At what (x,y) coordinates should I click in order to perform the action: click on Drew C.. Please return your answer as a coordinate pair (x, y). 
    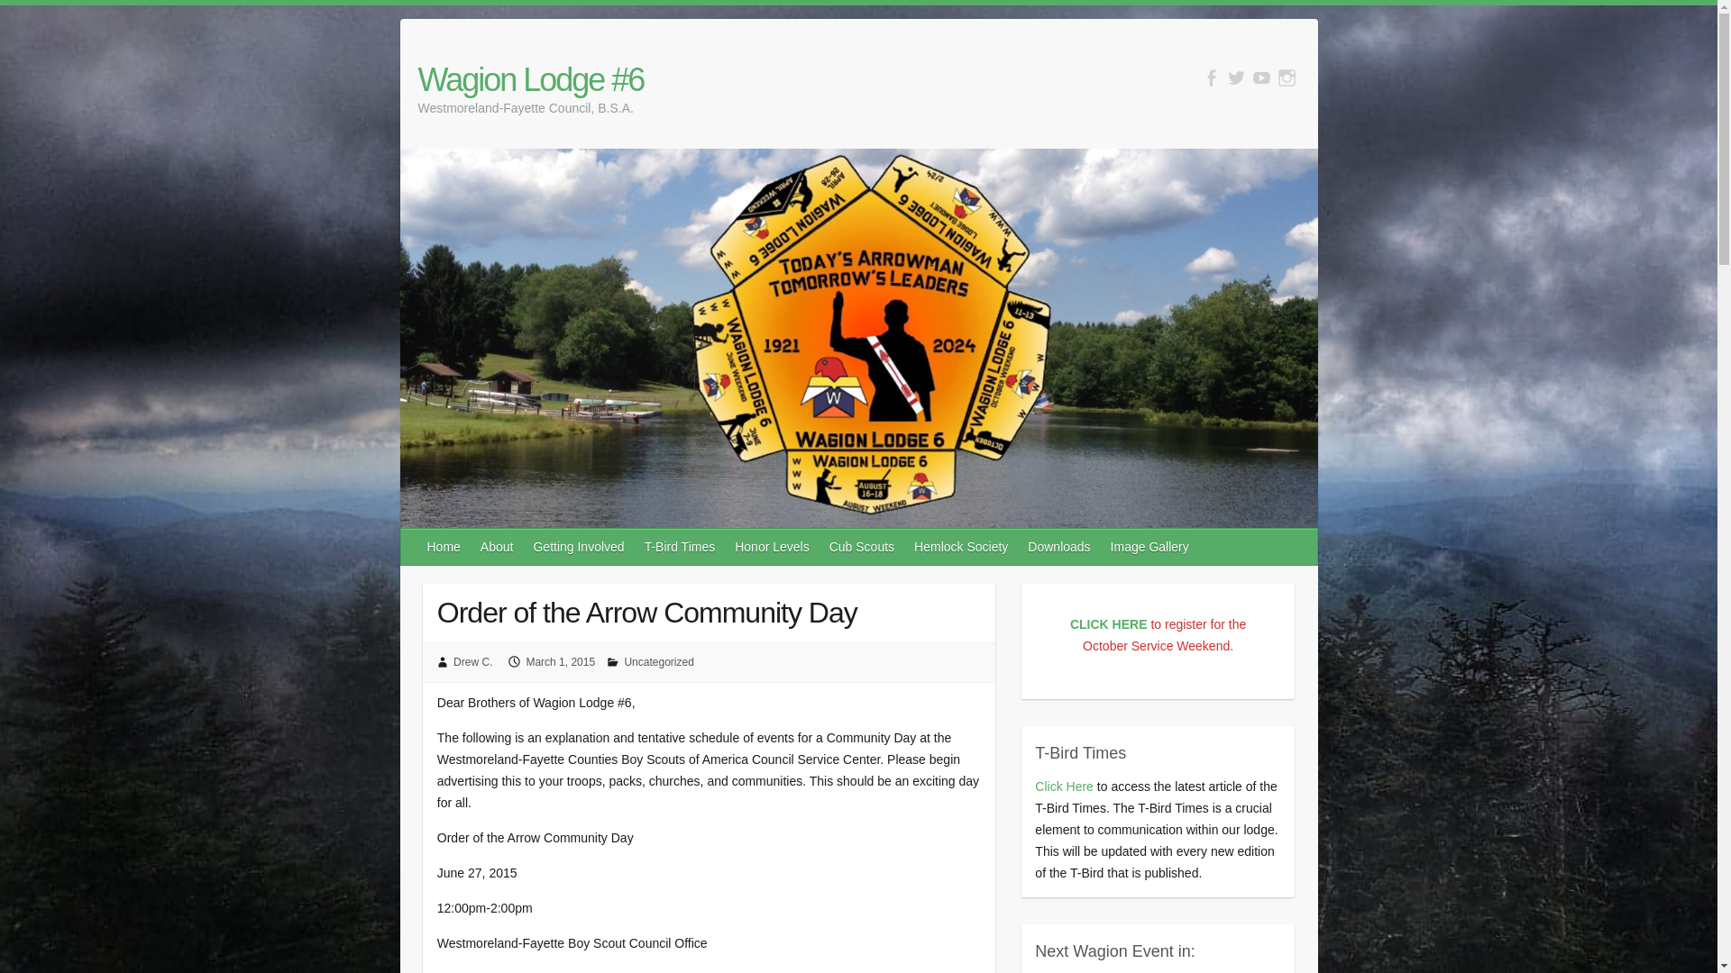
    Looking at the image, I should click on (472, 661).